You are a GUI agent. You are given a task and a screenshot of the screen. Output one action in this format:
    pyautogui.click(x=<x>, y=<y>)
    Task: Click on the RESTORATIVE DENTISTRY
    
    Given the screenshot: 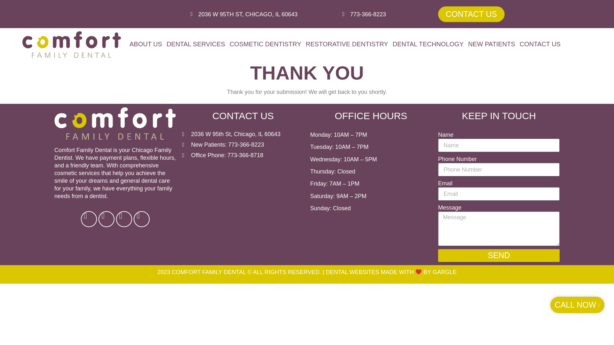 What is the action you would take?
    pyautogui.click(x=347, y=44)
    